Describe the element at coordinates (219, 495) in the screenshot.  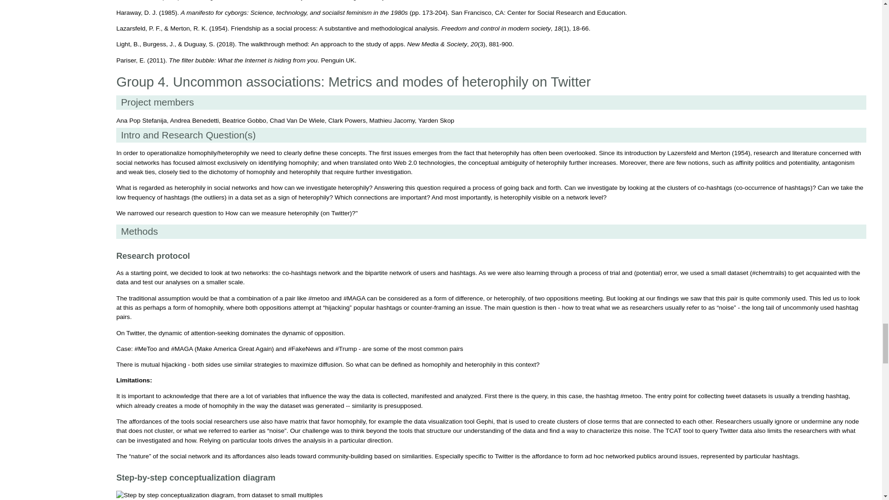
I see `Conceptualization diagram` at that location.